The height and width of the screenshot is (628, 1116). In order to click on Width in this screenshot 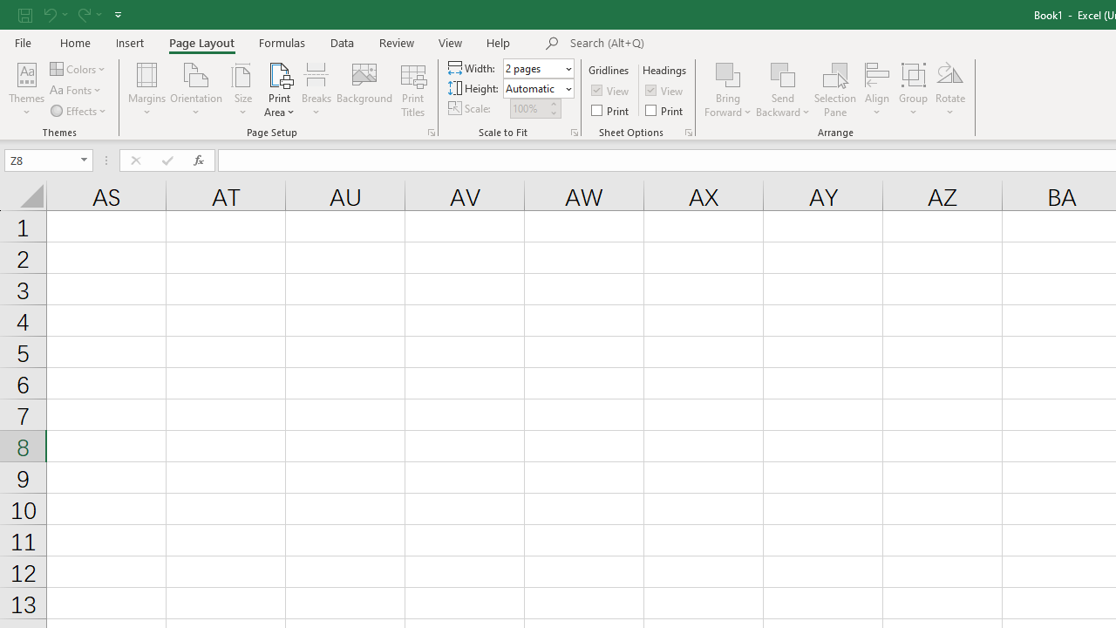, I will do `click(539, 68)`.